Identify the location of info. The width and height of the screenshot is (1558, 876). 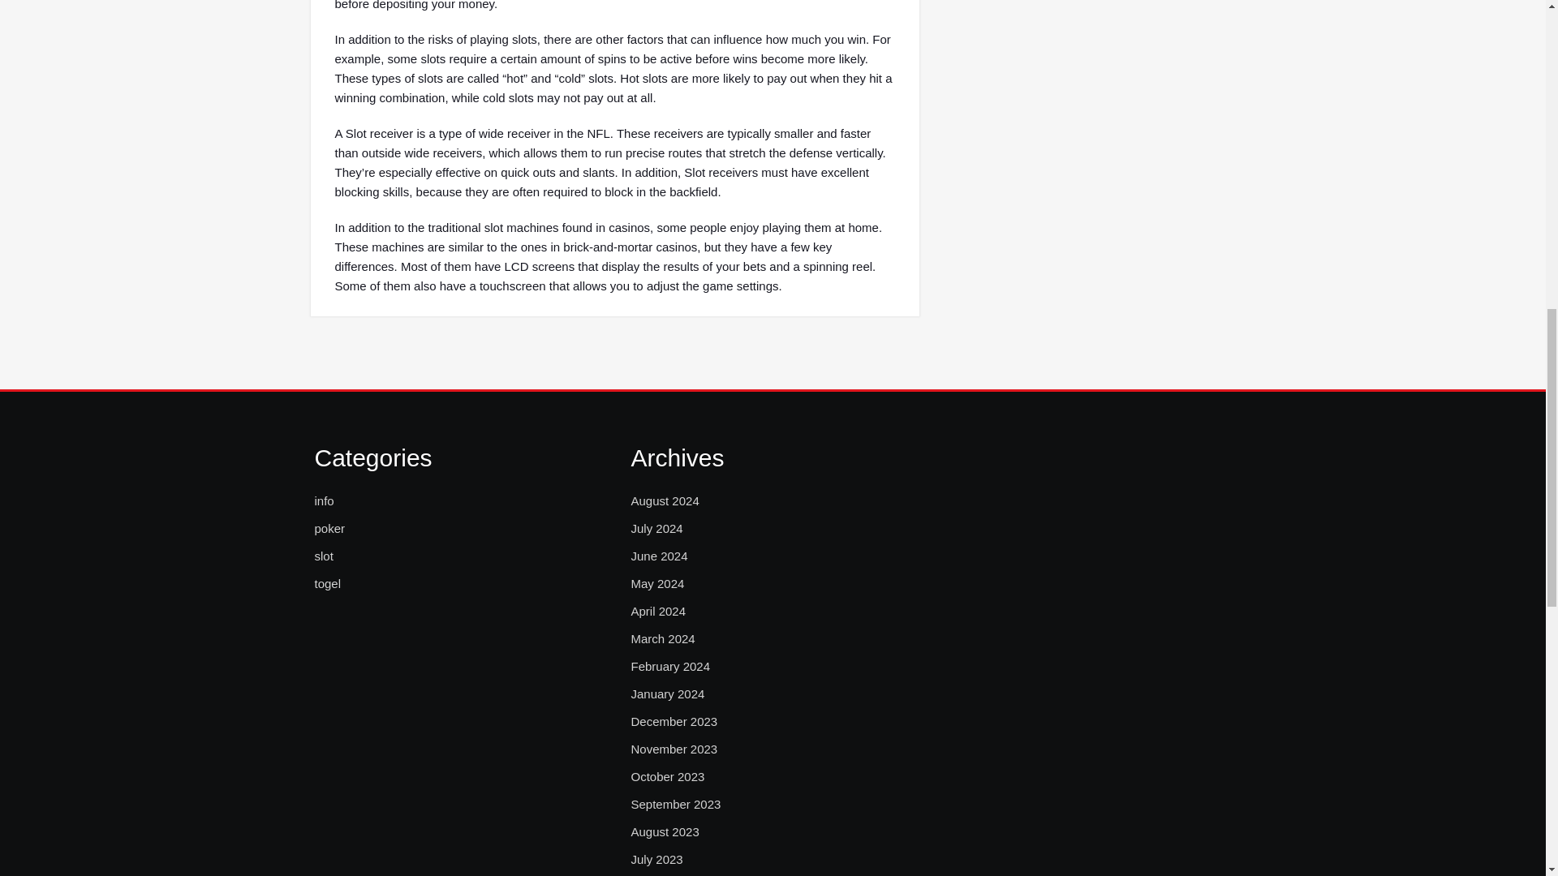
(325, 500).